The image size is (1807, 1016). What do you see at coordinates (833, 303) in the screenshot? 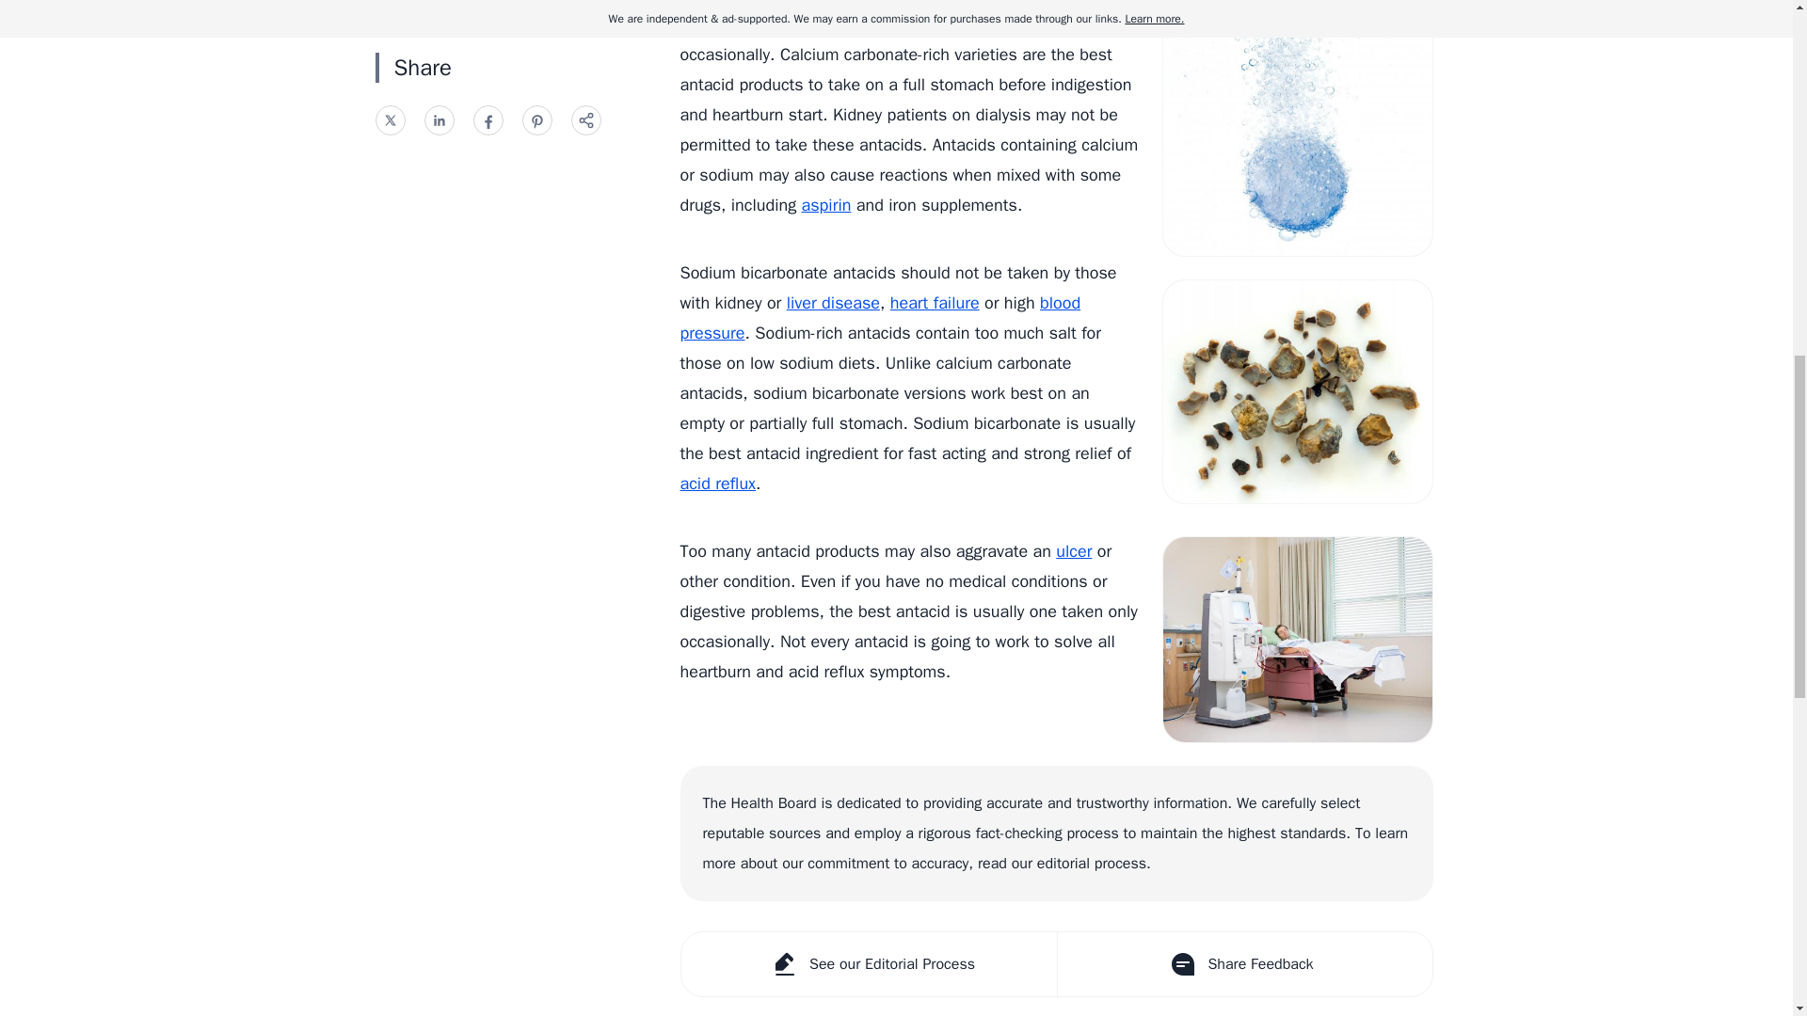
I see `liver disease` at bounding box center [833, 303].